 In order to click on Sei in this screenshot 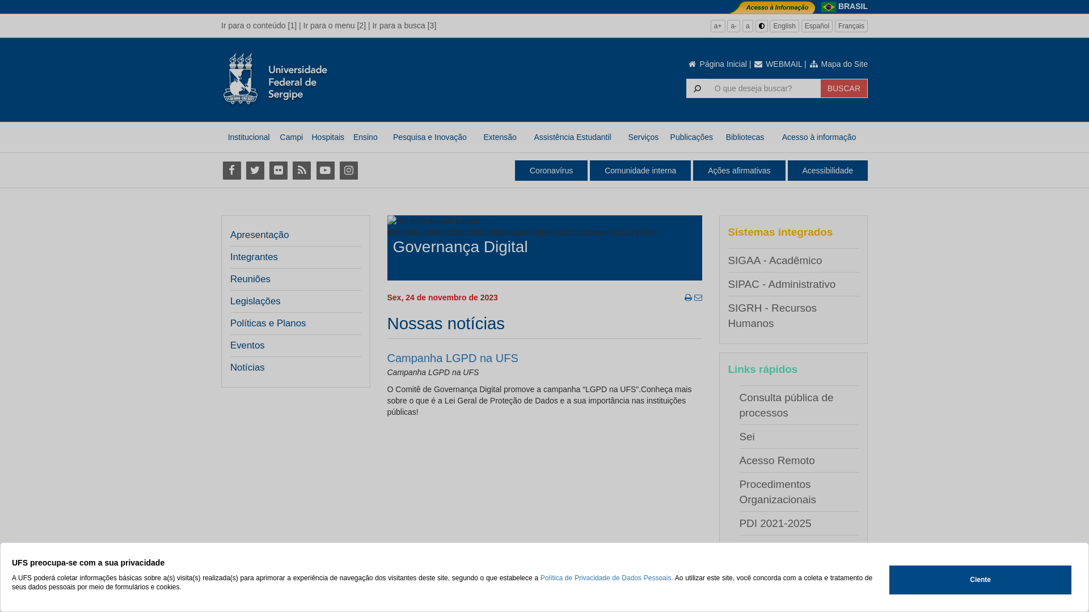, I will do `click(748, 436)`.